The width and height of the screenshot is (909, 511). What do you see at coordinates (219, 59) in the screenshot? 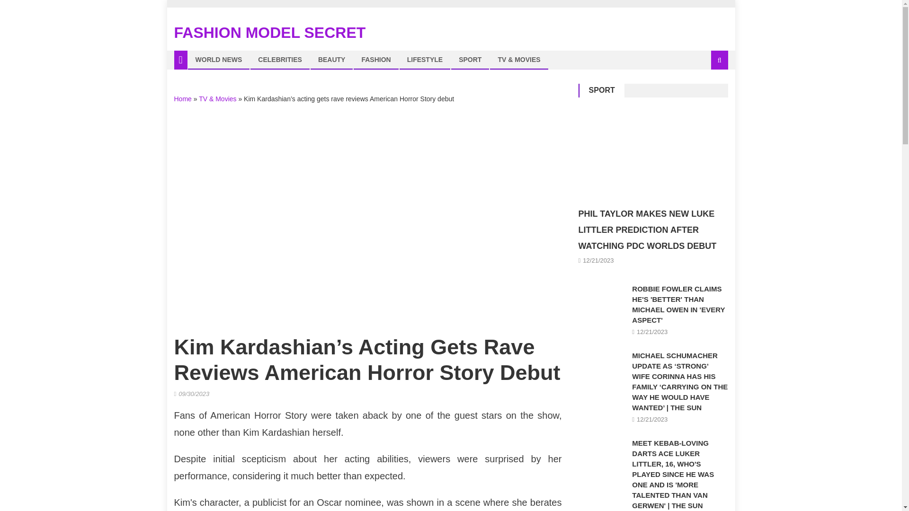
I see `WORLD NEWS` at bounding box center [219, 59].